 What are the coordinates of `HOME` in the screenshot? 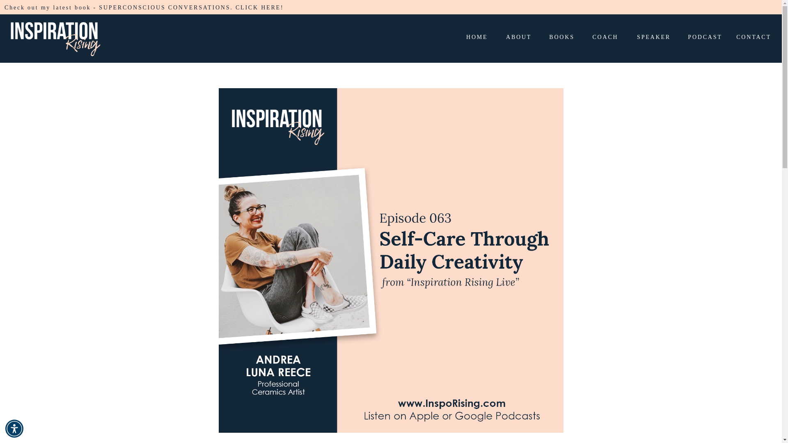 It's located at (476, 39).